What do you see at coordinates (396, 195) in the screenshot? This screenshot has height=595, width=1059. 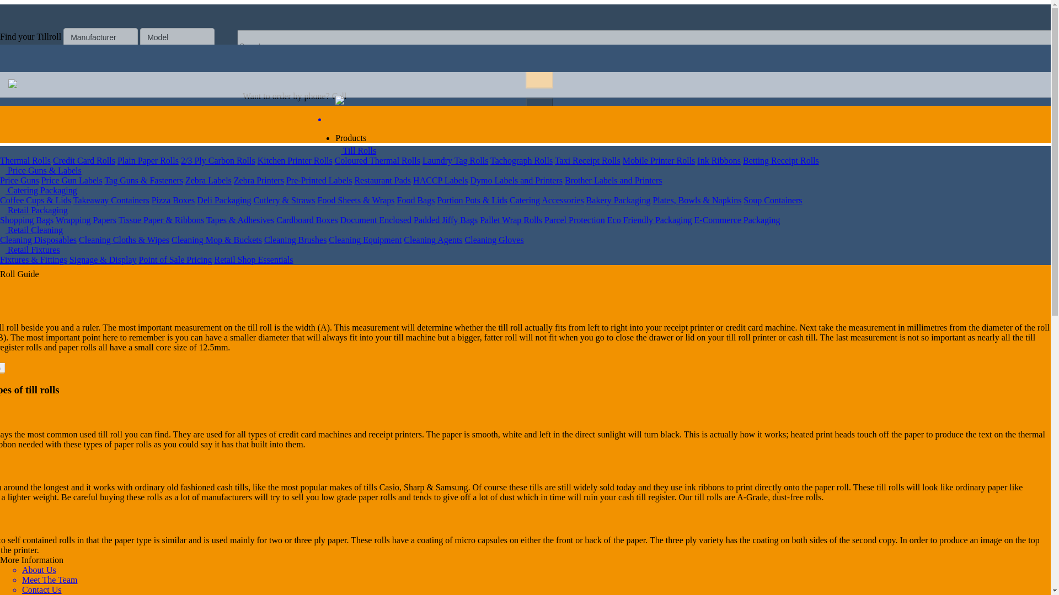 I see `Restaurant Pads` at bounding box center [396, 195].